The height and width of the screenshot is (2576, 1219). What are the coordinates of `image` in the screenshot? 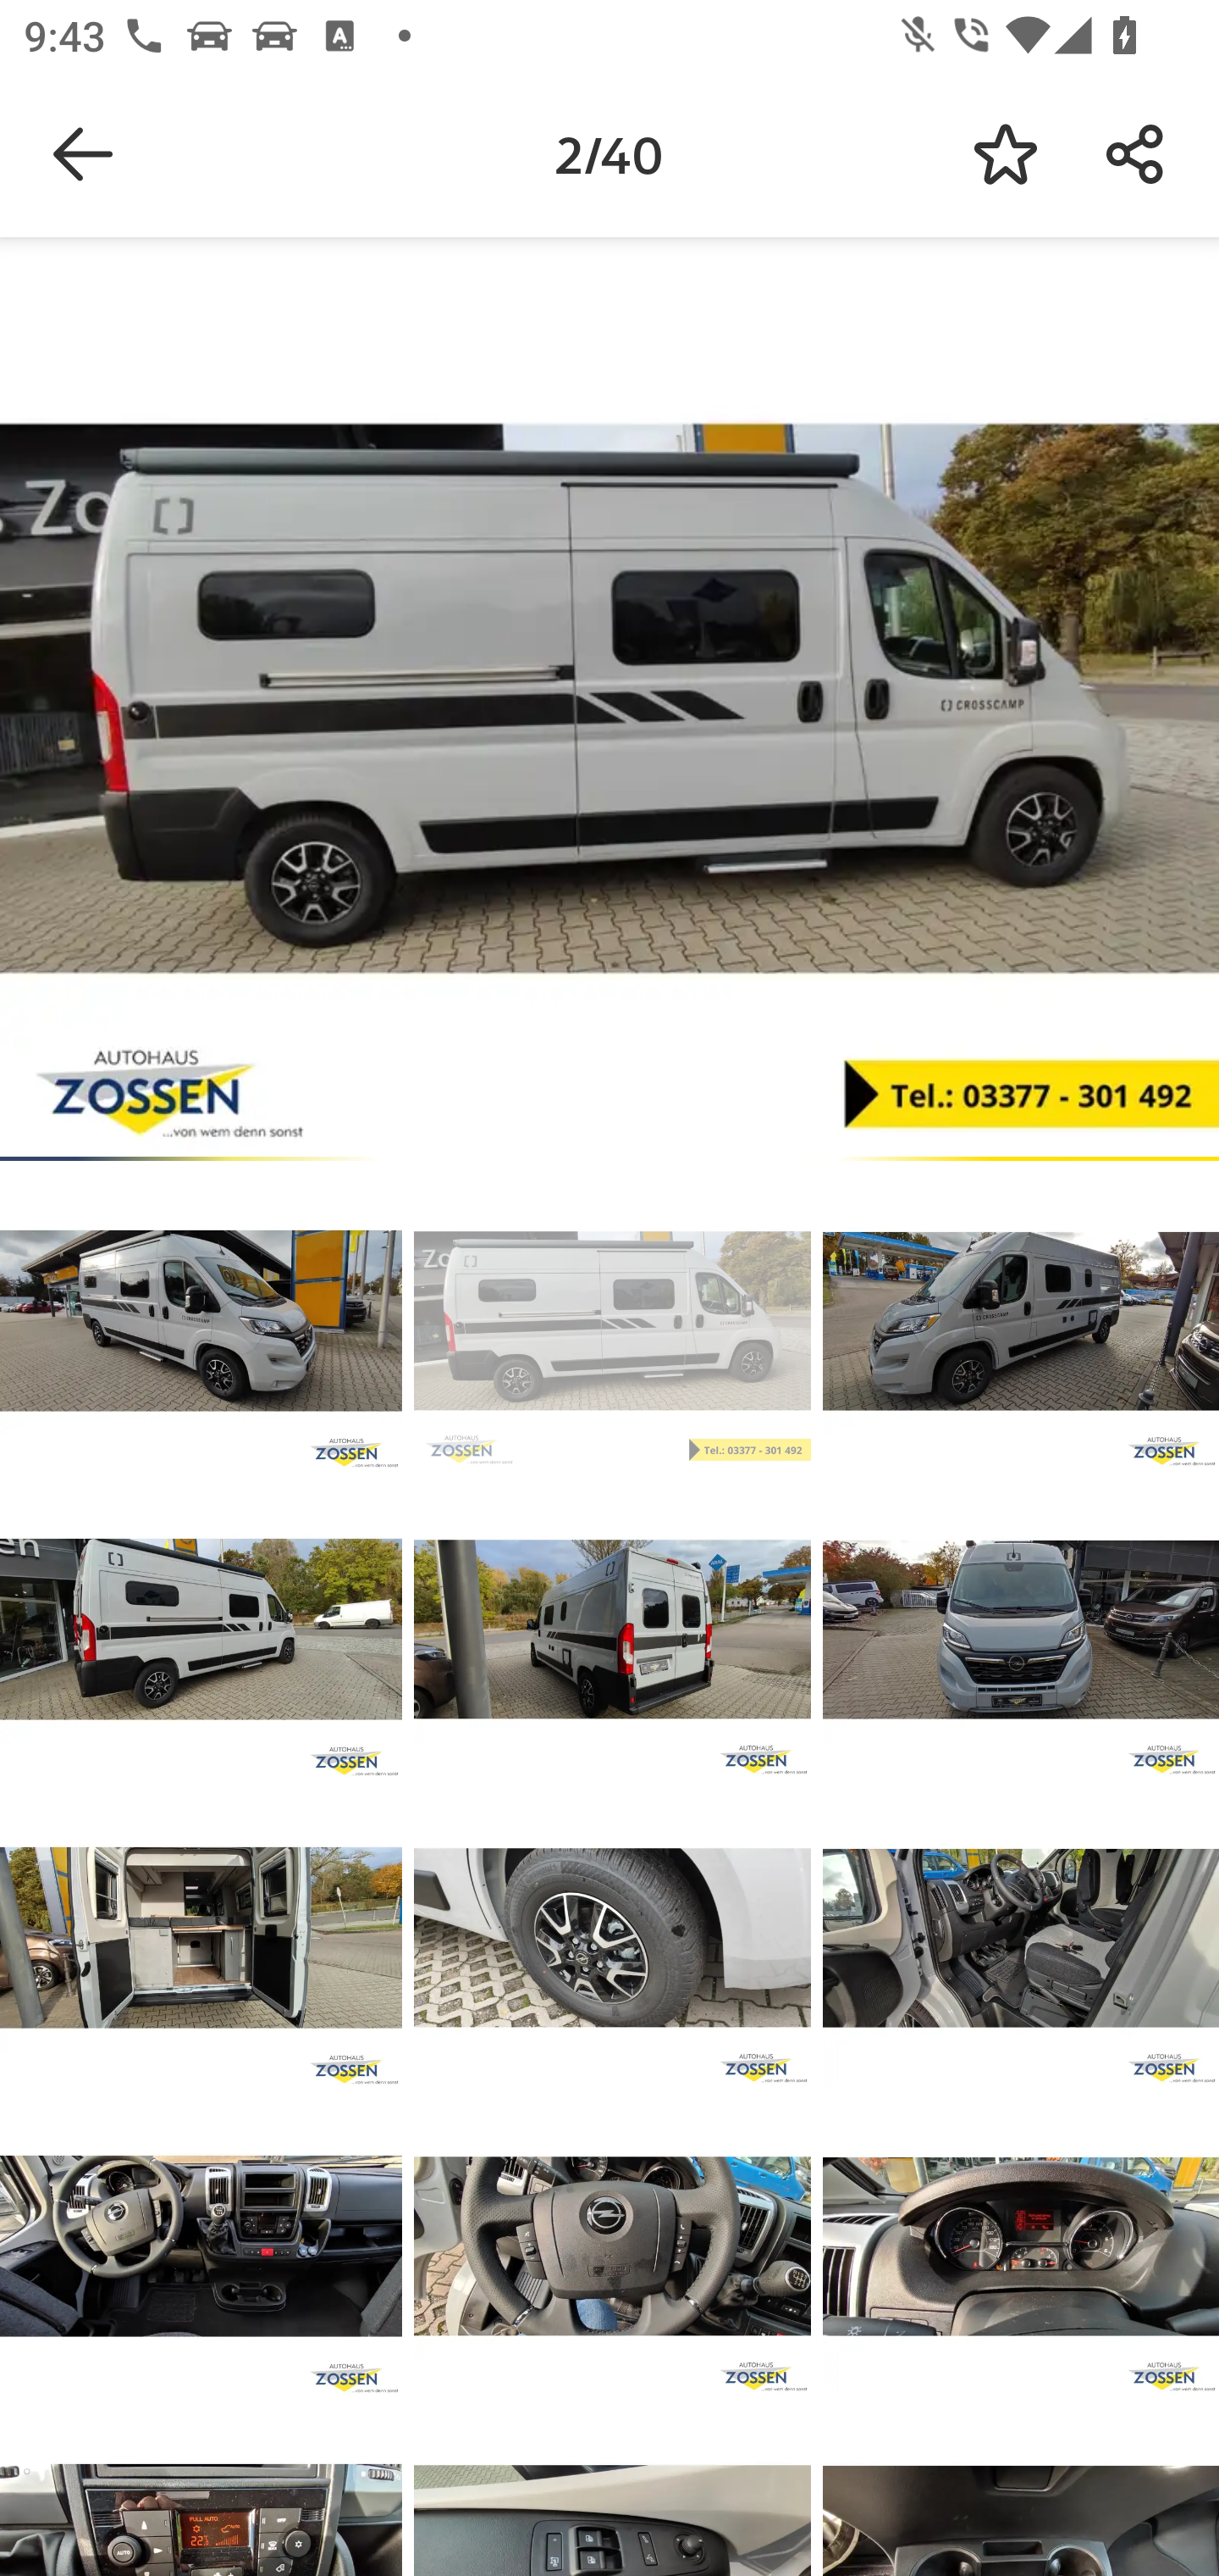 It's located at (201, 1629).